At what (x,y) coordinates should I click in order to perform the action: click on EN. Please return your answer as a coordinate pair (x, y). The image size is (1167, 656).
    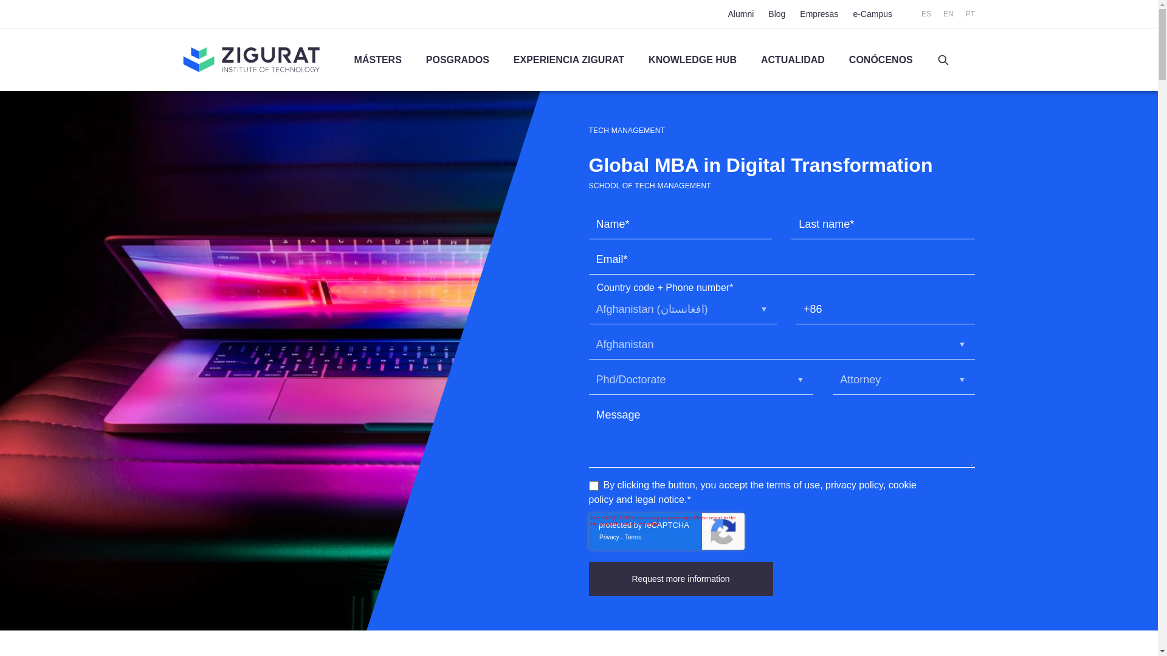
    Looking at the image, I should click on (948, 14).